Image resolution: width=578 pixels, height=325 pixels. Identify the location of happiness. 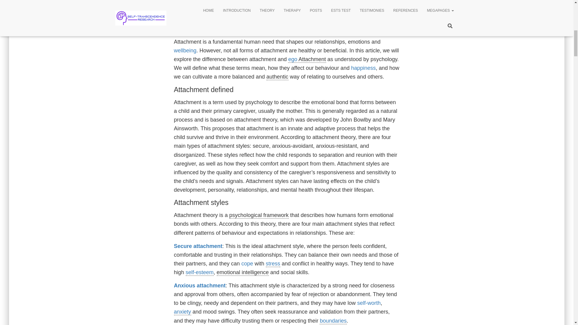
(363, 68).